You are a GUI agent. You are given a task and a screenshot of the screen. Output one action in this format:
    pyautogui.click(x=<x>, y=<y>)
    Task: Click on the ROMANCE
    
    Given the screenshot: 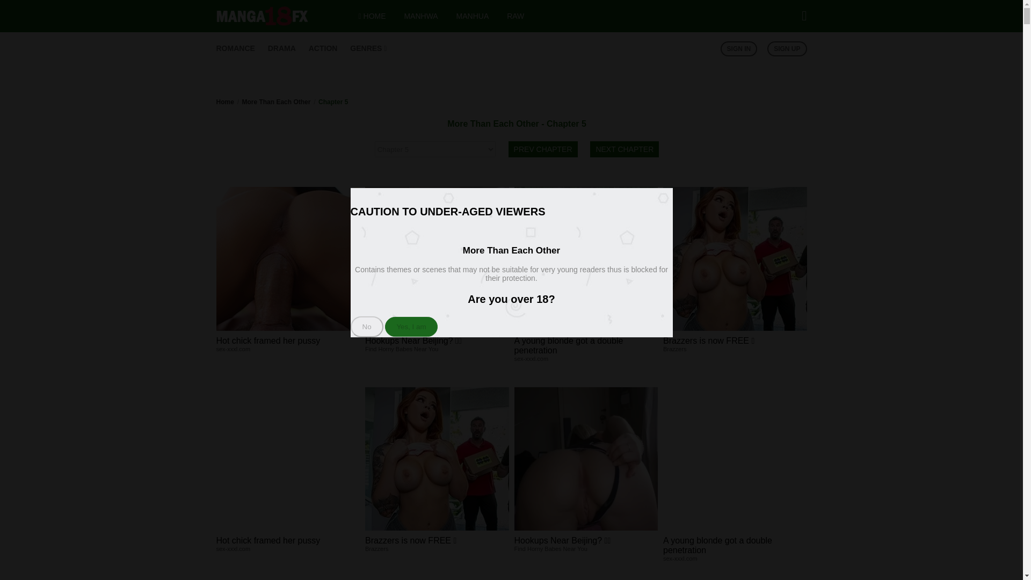 What is the action you would take?
    pyautogui.click(x=235, y=48)
    